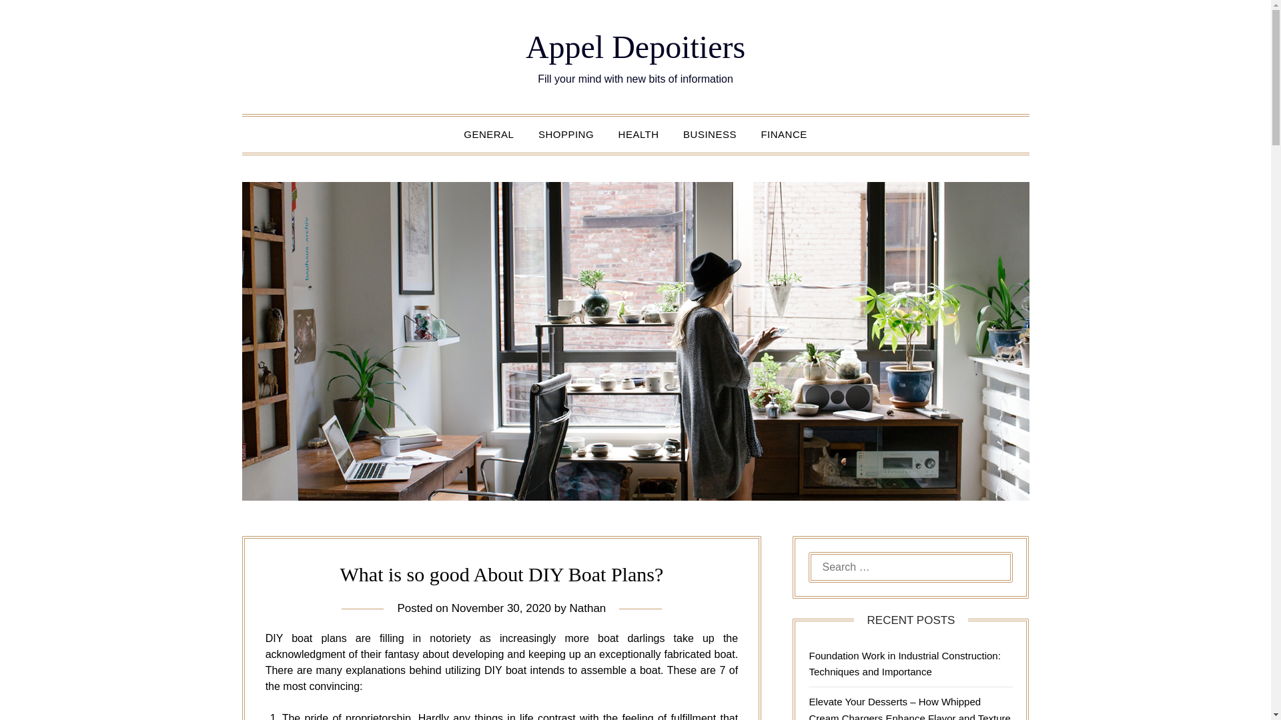 This screenshot has width=1281, height=720. What do you see at coordinates (635, 47) in the screenshot?
I see `Appel Depoitiers` at bounding box center [635, 47].